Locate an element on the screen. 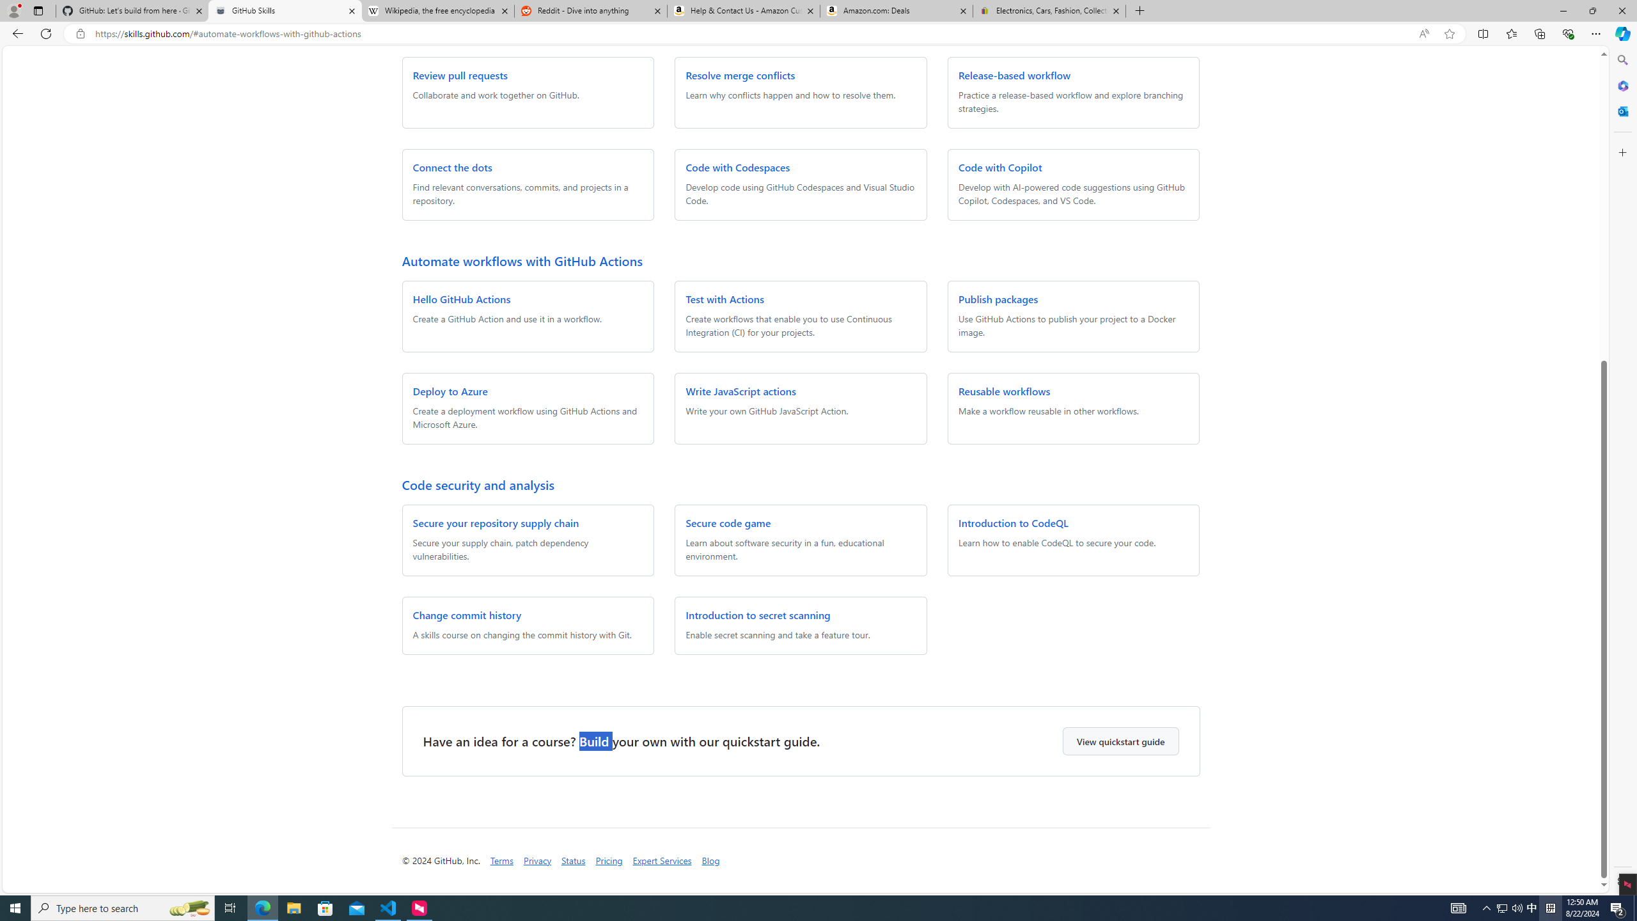  Code with Codespaces is located at coordinates (738, 167).